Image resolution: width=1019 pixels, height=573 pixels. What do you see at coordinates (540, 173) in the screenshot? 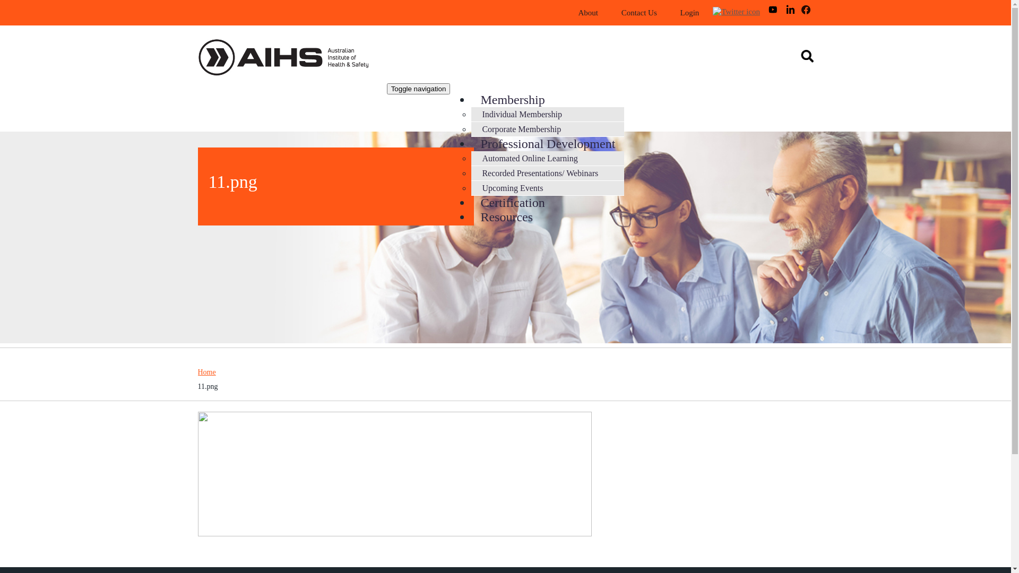
I see `Recorded Presentations/ Webinars` at bounding box center [540, 173].